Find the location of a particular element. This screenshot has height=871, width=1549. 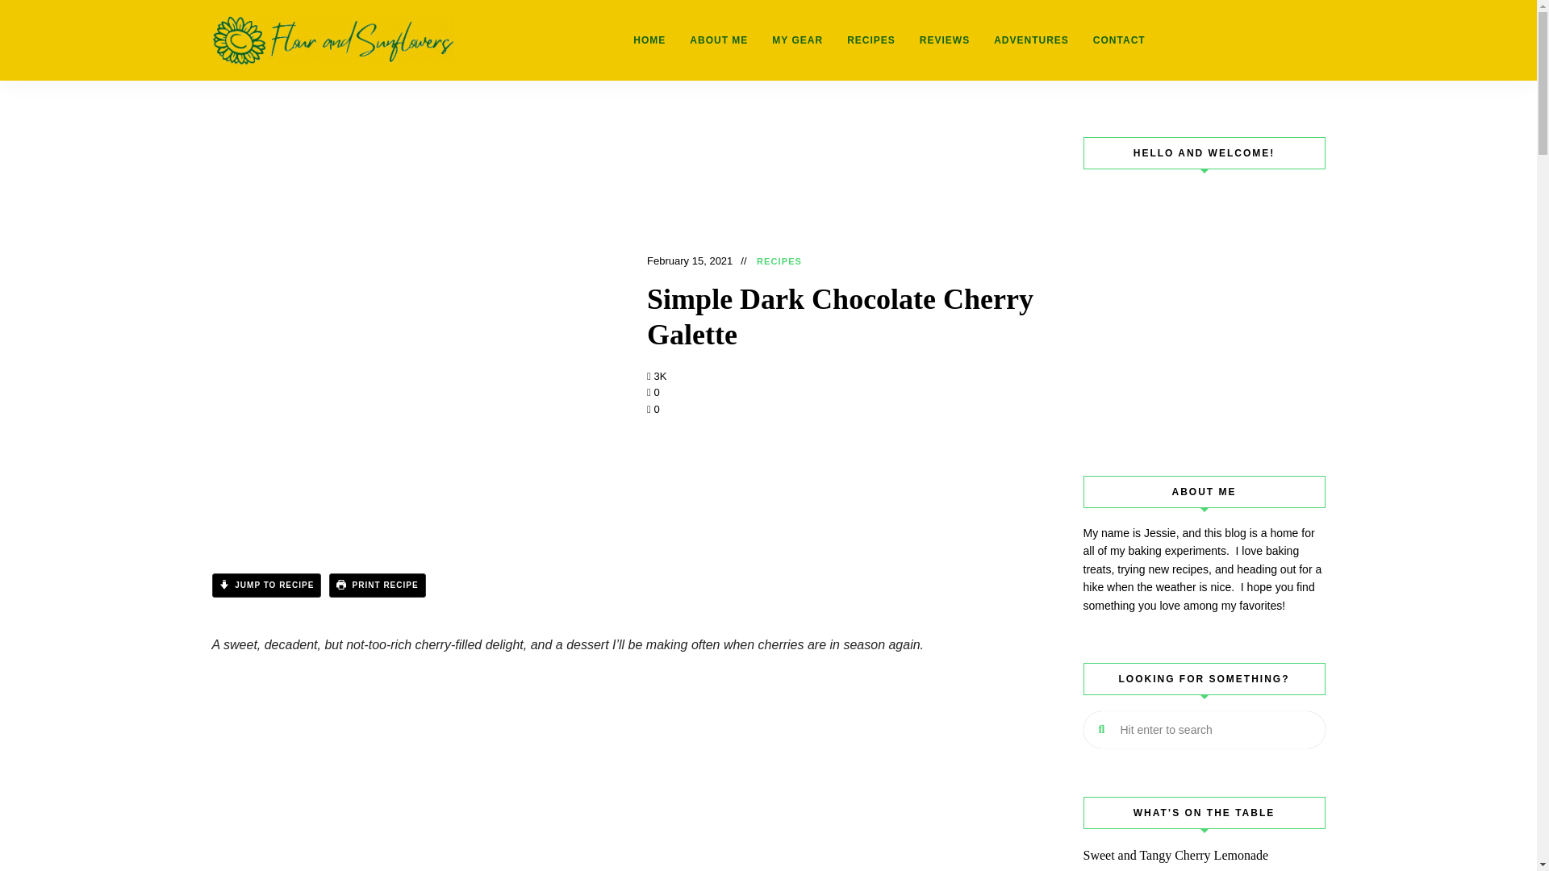

REVIEWS is located at coordinates (945, 40).